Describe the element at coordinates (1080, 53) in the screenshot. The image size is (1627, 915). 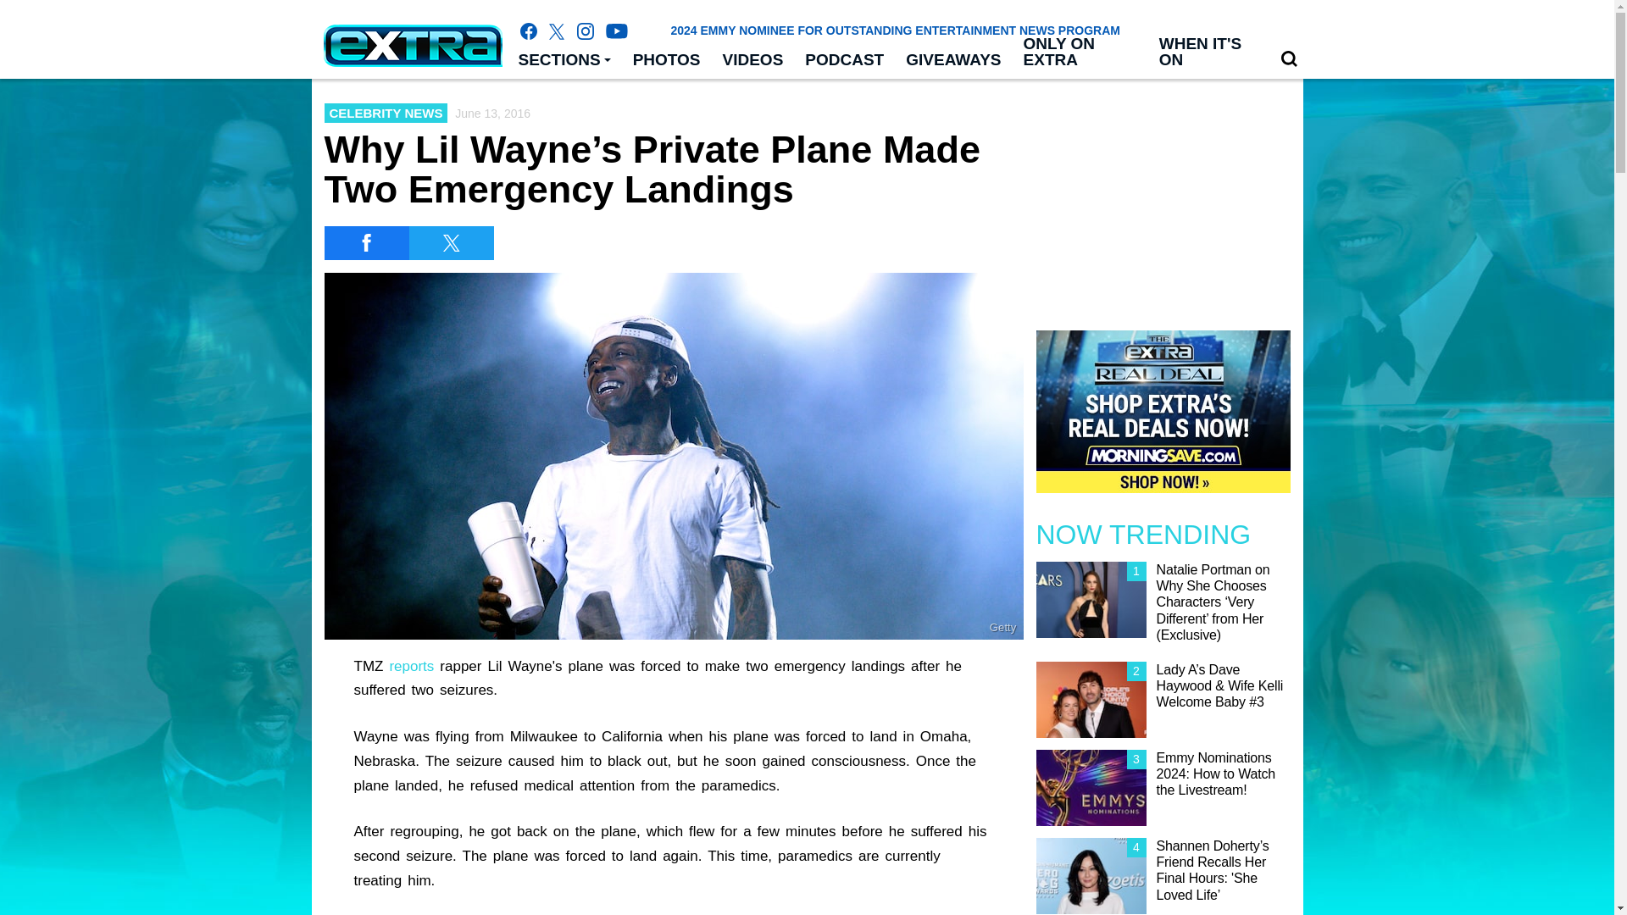
I see `ONLY ON EXTRA` at that location.